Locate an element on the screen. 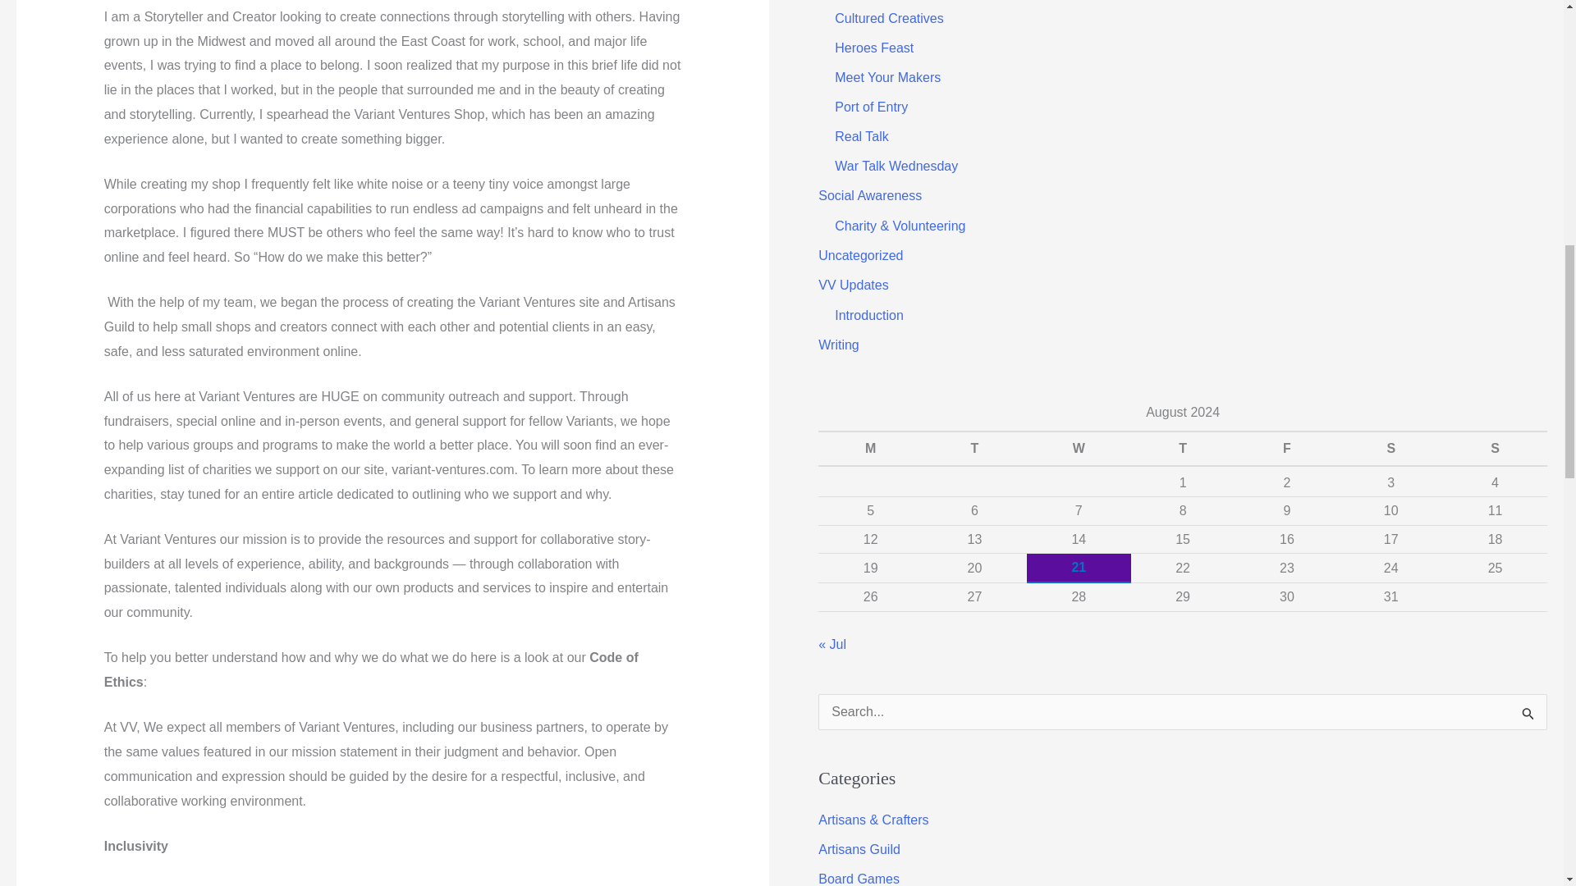 The image size is (1576, 886). Sunday is located at coordinates (1496, 448).